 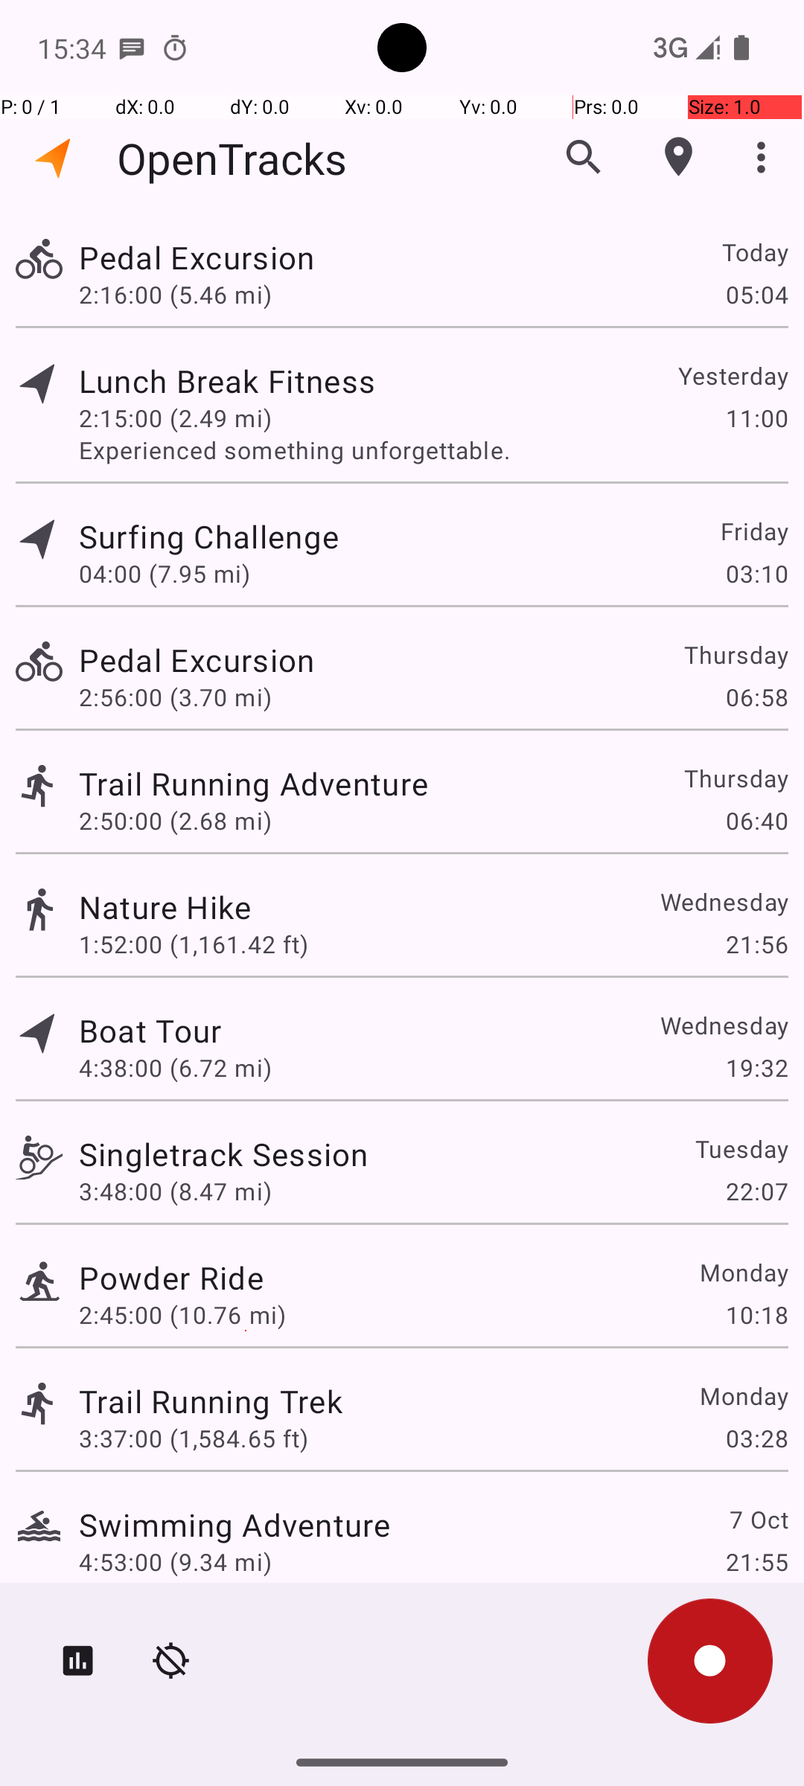 What do you see at coordinates (176, 1561) in the screenshot?
I see `4:53:00 (9.34 mi)` at bounding box center [176, 1561].